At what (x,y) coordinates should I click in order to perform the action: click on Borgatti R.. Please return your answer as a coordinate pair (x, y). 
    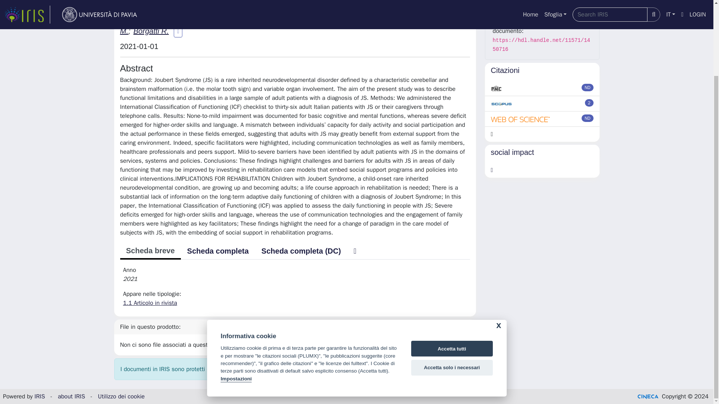
    Looking at the image, I should click on (151, 31).